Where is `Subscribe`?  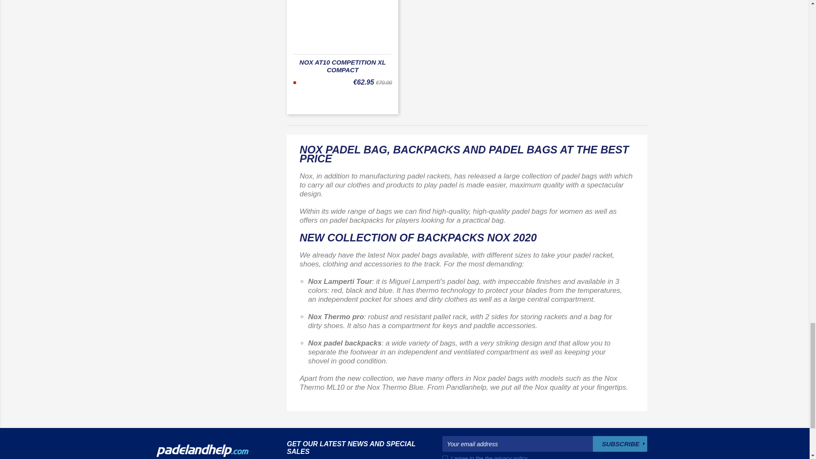 Subscribe is located at coordinates (620, 444).